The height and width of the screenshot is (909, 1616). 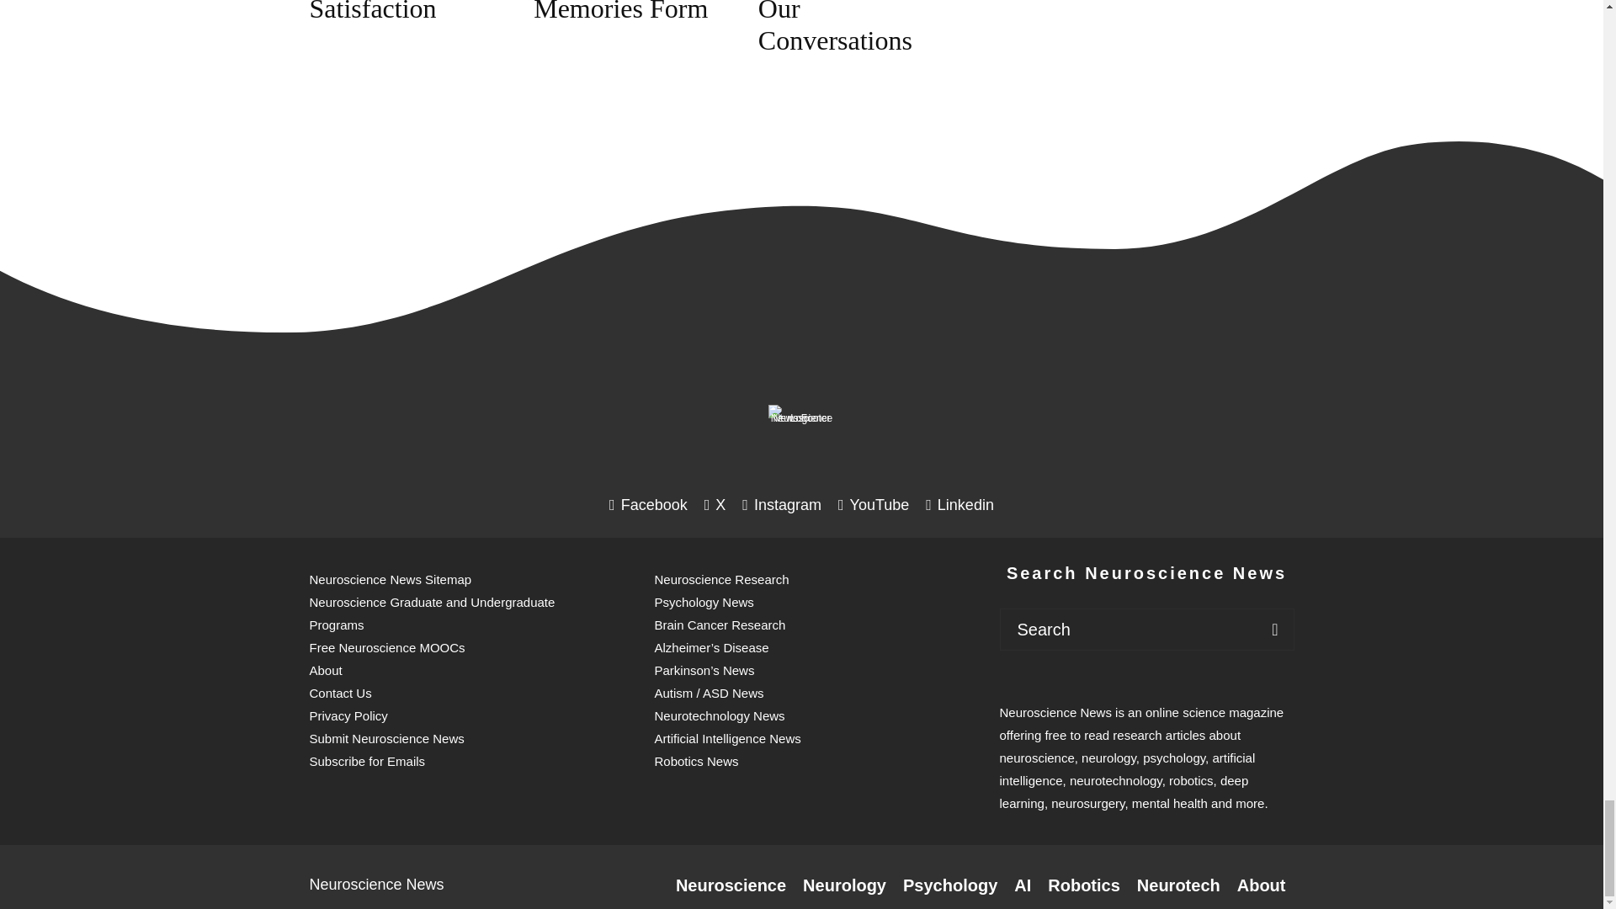 I want to click on Neurology Research Articles, so click(x=844, y=885).